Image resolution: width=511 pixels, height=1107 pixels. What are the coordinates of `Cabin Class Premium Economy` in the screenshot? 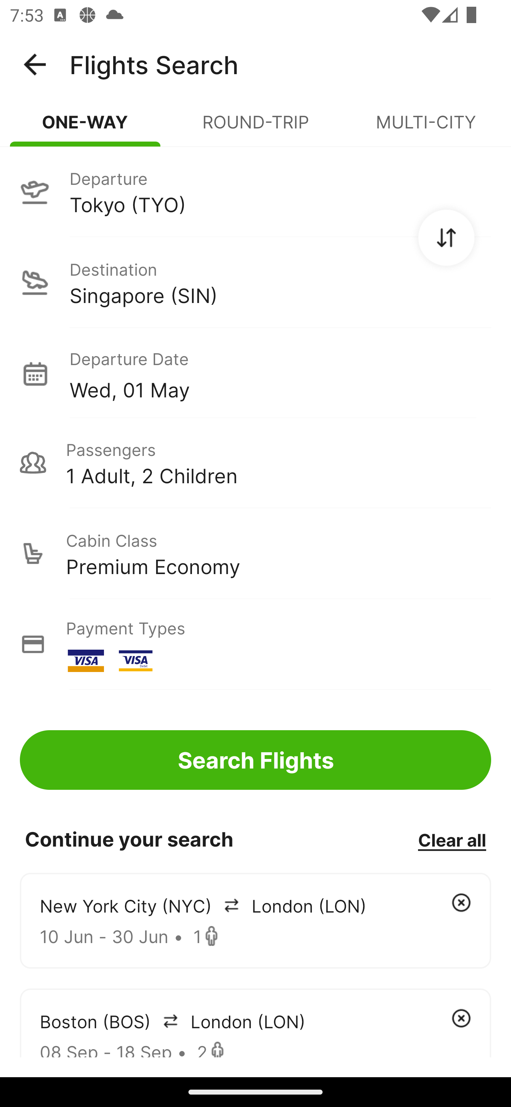 It's located at (255, 553).